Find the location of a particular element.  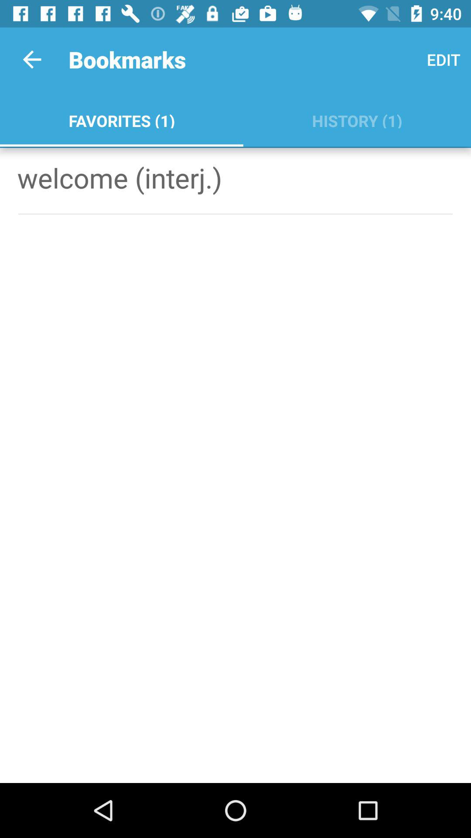

click the icon next to the bookmarks item is located at coordinates (32, 59).